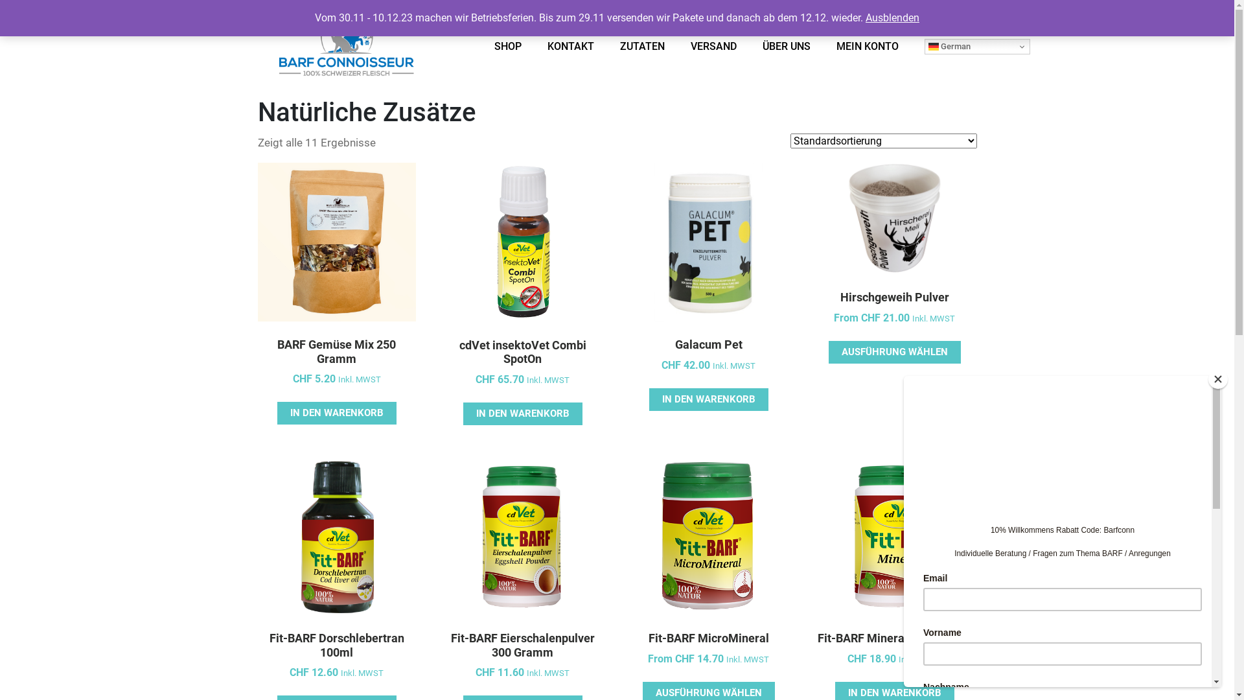 The height and width of the screenshot is (700, 1244). I want to click on info@barf-connoisseur.ch, so click(656, 23).